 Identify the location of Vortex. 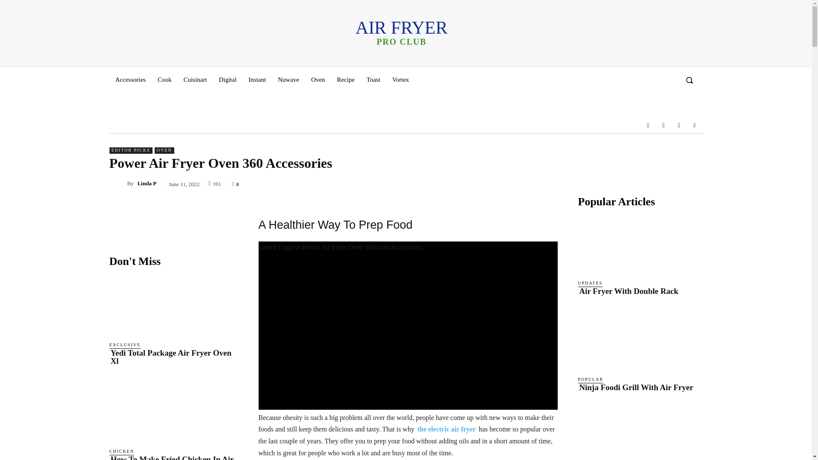
(400, 79).